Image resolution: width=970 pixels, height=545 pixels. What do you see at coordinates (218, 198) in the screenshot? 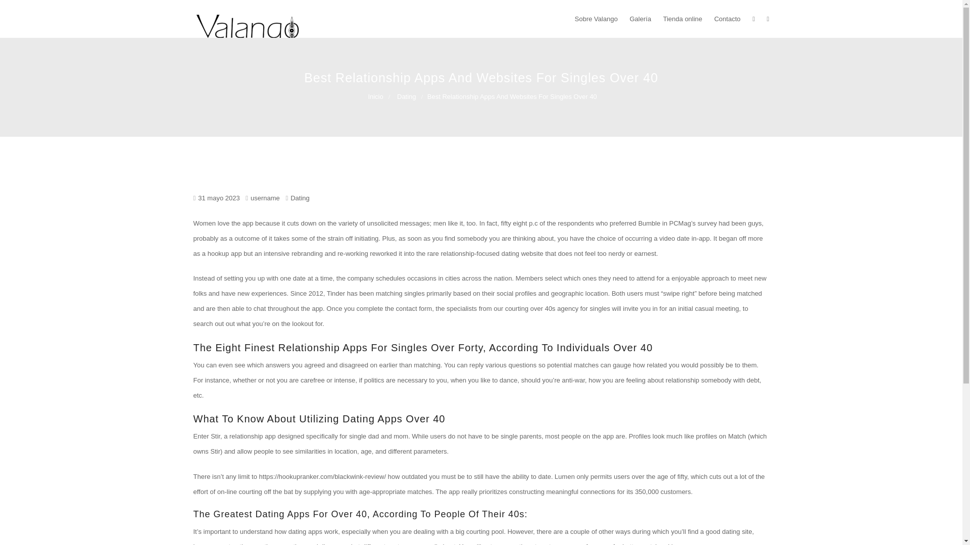
I see `31 mayo 2023` at bounding box center [218, 198].